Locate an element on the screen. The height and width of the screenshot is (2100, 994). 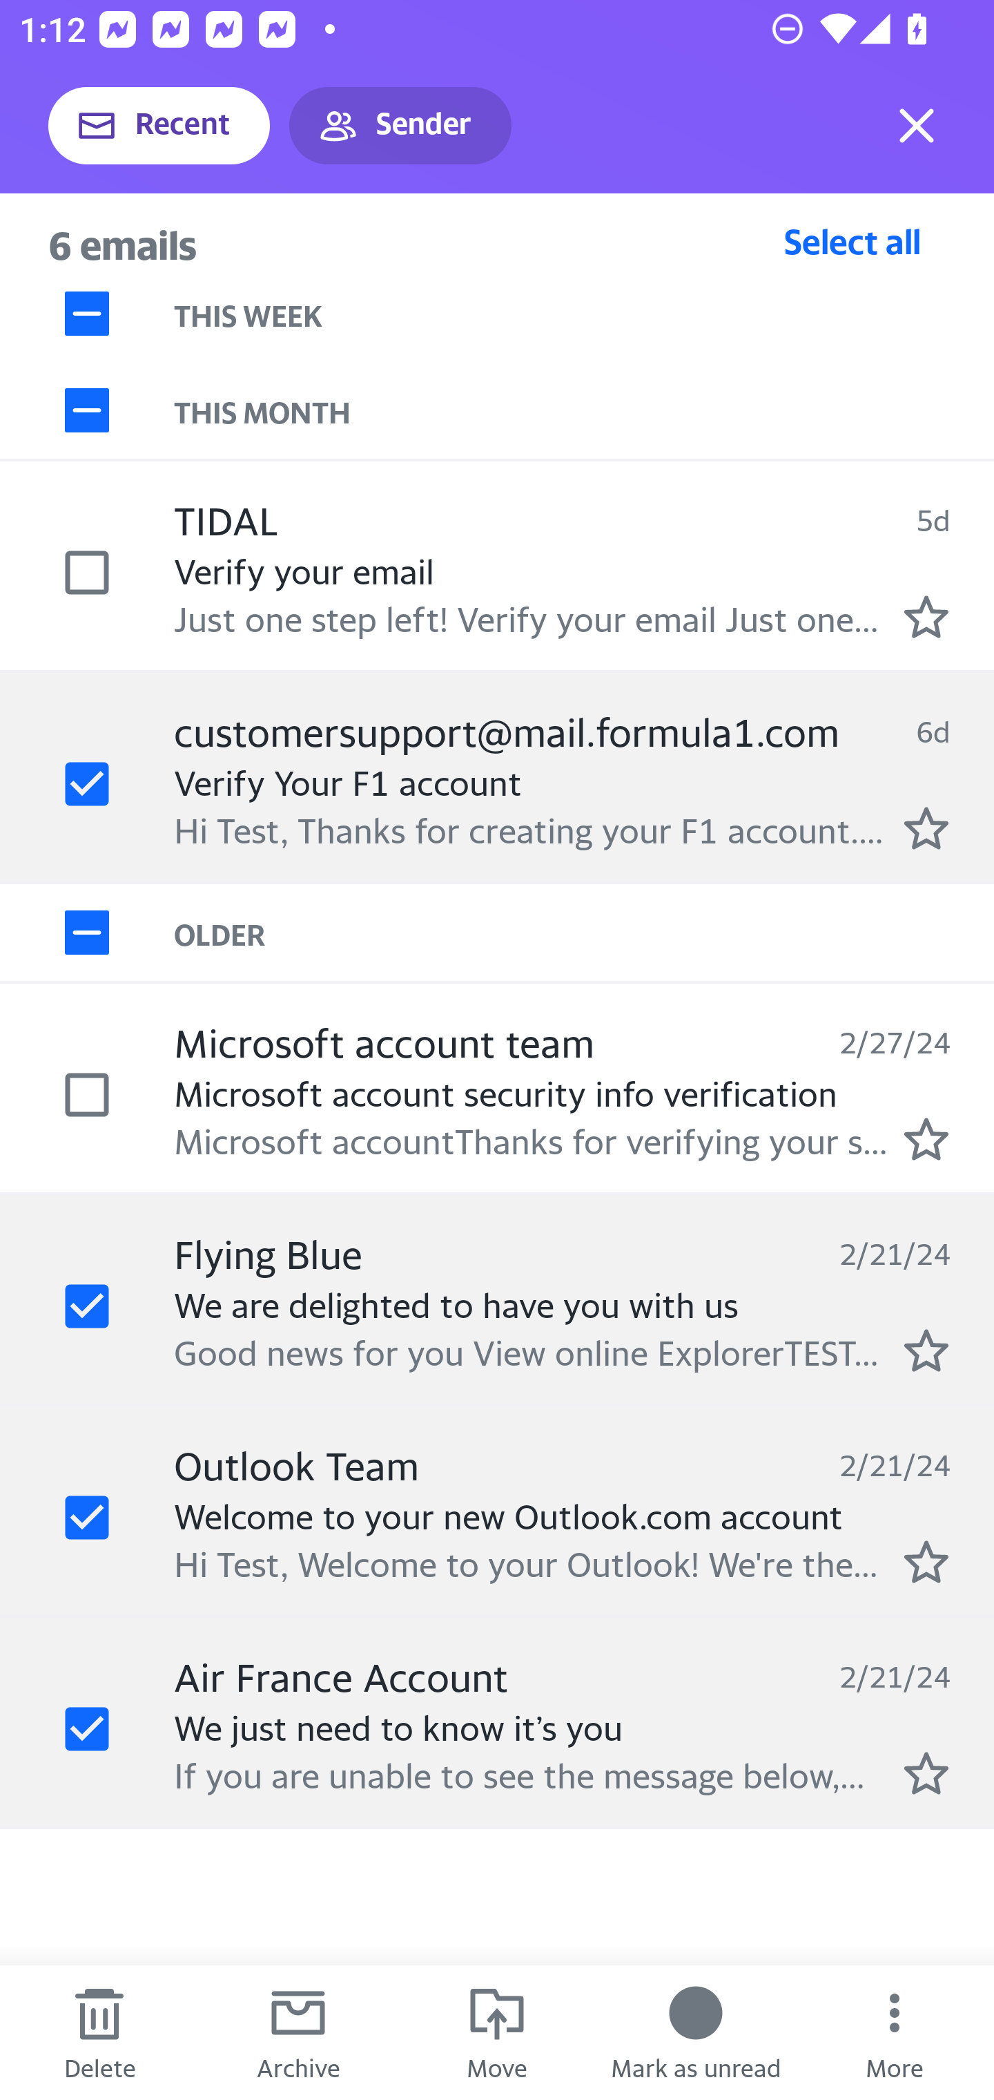
Mark as starred. is located at coordinates (926, 1773).